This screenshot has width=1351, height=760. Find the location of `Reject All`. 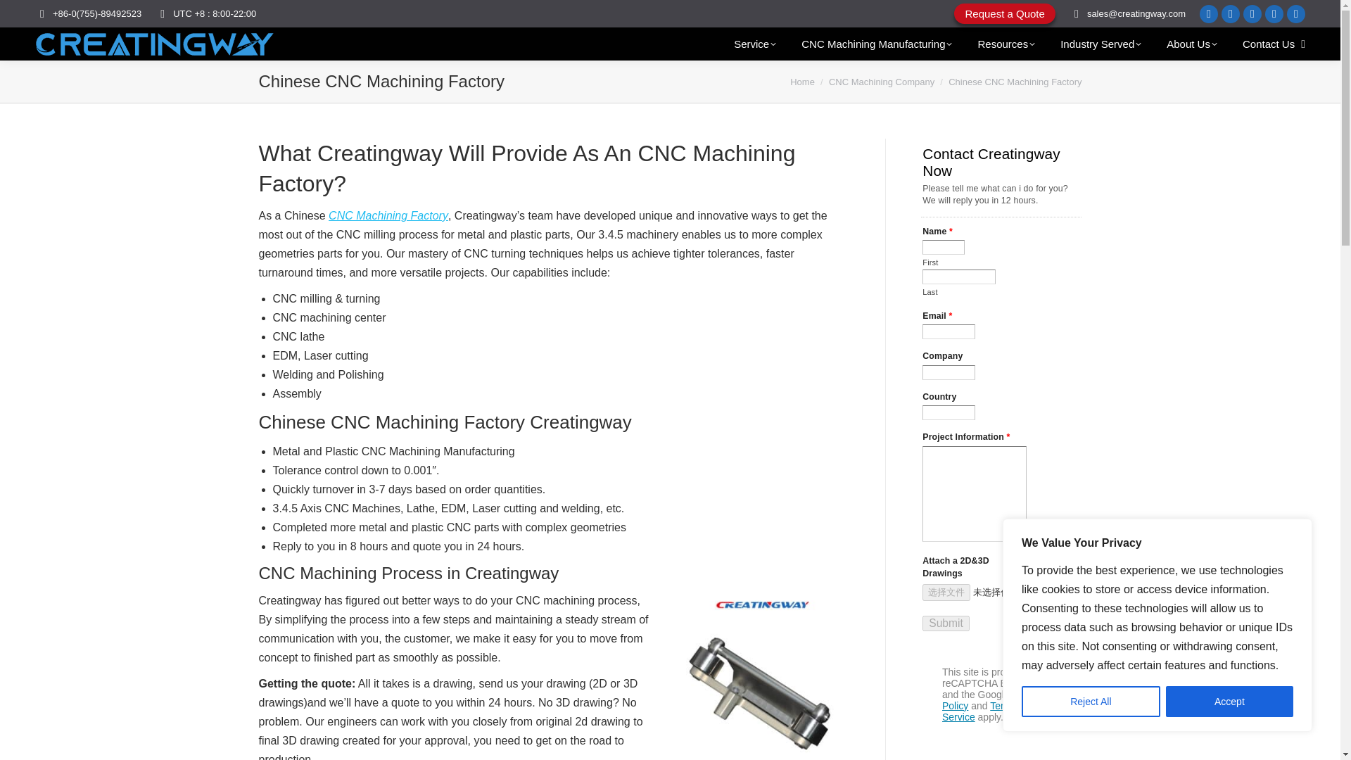

Reject All is located at coordinates (1091, 702).